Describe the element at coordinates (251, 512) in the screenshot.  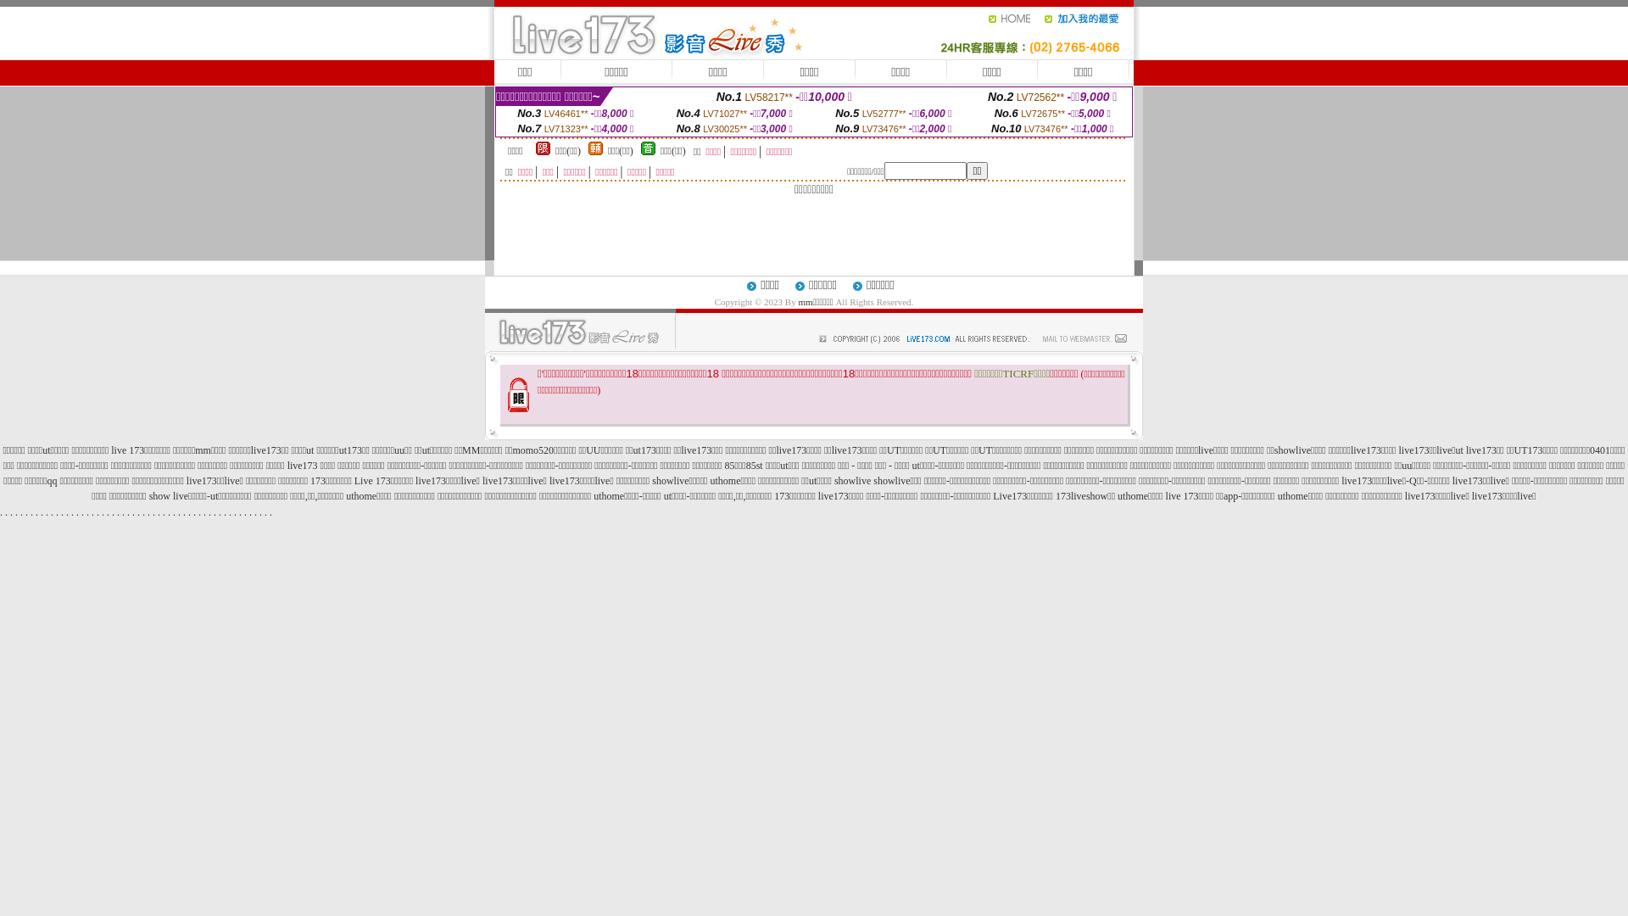
I see `.` at that location.